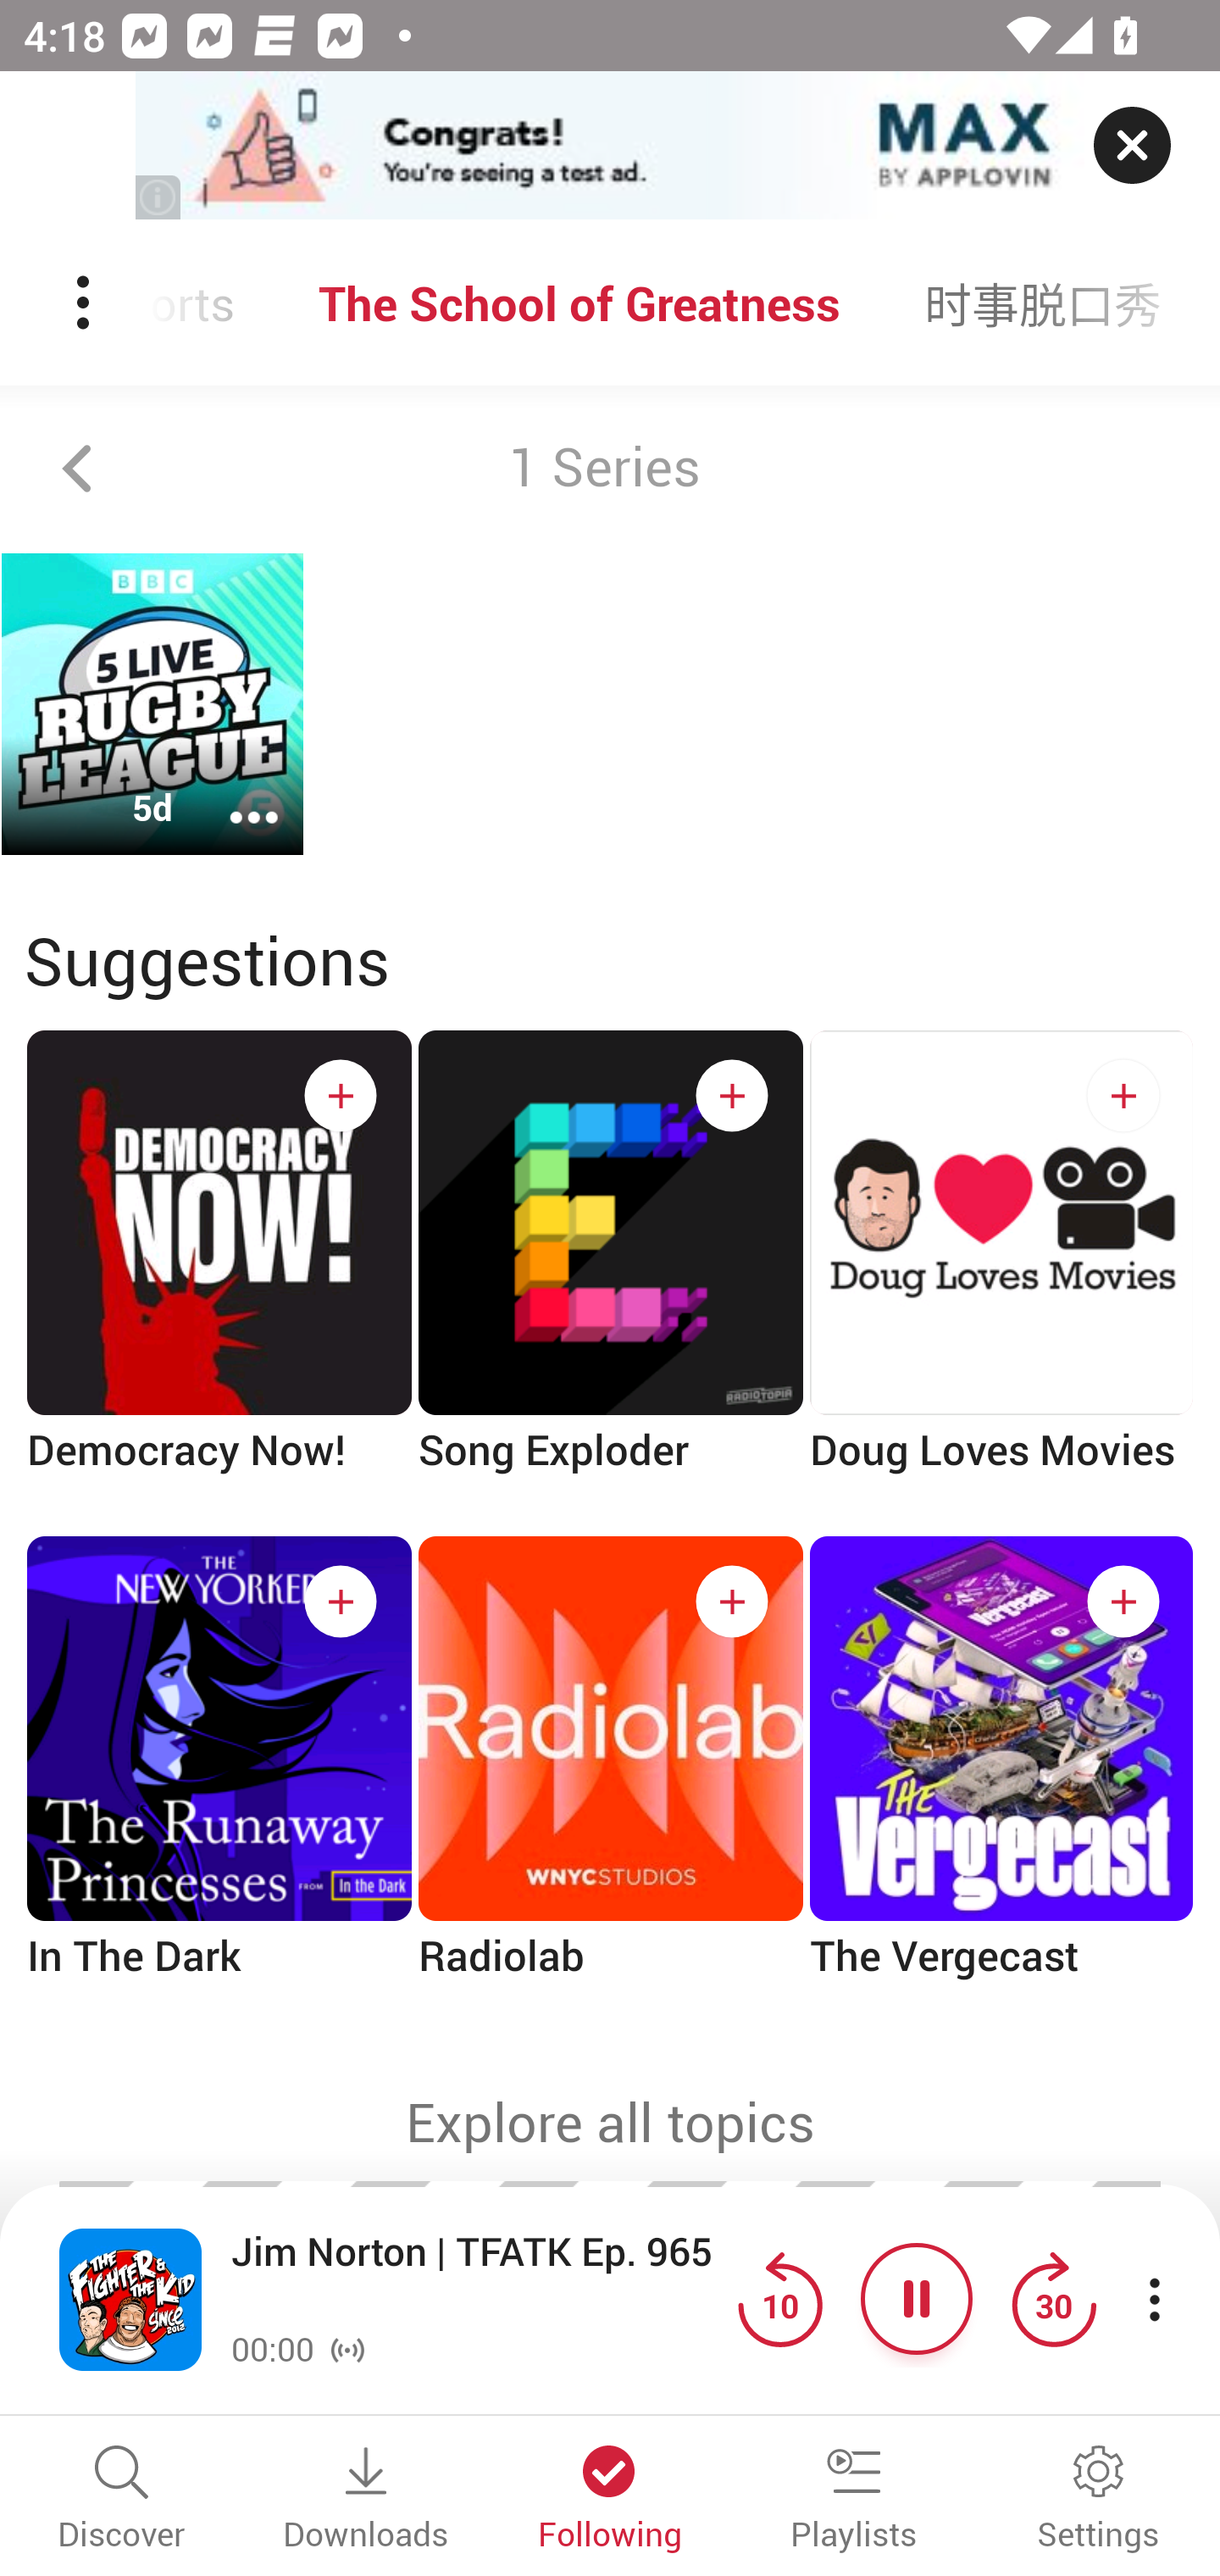 The width and height of the screenshot is (1220, 2576). Describe the element at coordinates (1053, 2298) in the screenshot. I see `Jump forward` at that location.